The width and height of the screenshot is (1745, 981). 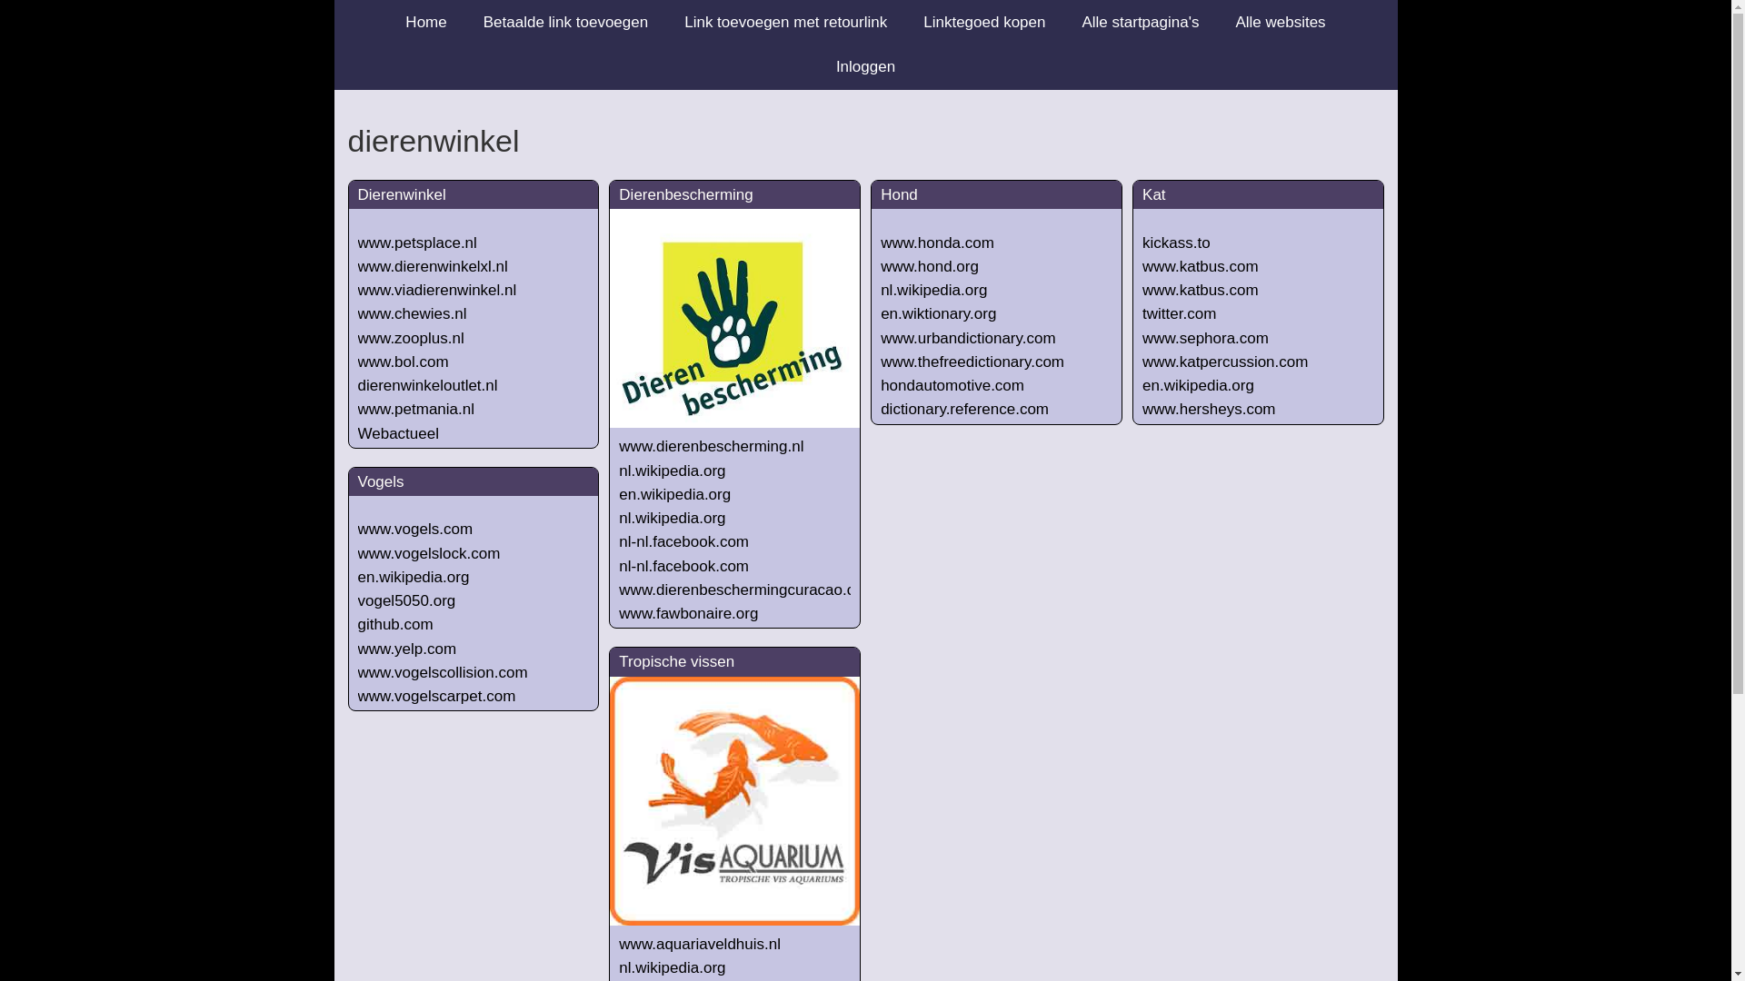 I want to click on www.dierenbeschermingcuracao.com, so click(x=747, y=590).